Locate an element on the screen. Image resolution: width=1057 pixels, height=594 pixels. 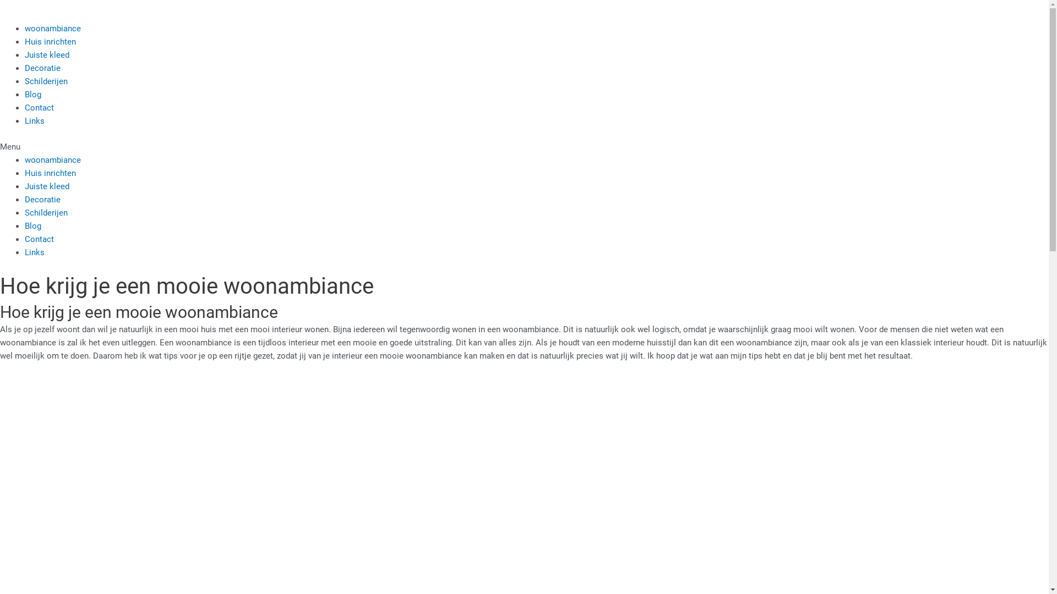
Juiste kleed is located at coordinates (47, 186).